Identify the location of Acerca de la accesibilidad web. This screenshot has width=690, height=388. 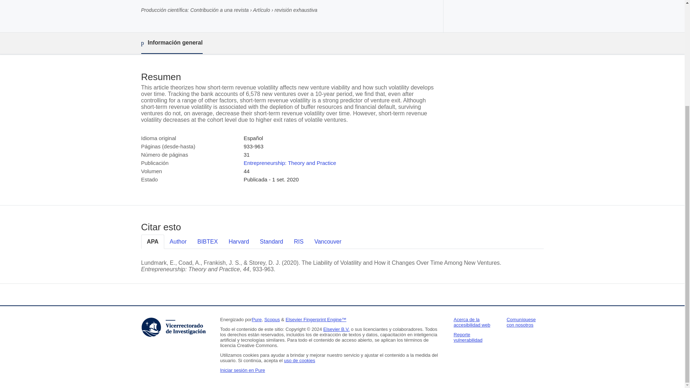
(471, 322).